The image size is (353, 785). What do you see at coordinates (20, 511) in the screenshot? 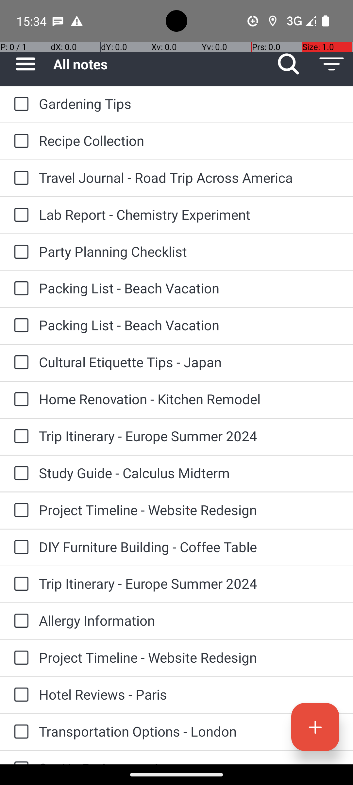
I see `to-do: Project Timeline - Website Redesign` at bounding box center [20, 511].